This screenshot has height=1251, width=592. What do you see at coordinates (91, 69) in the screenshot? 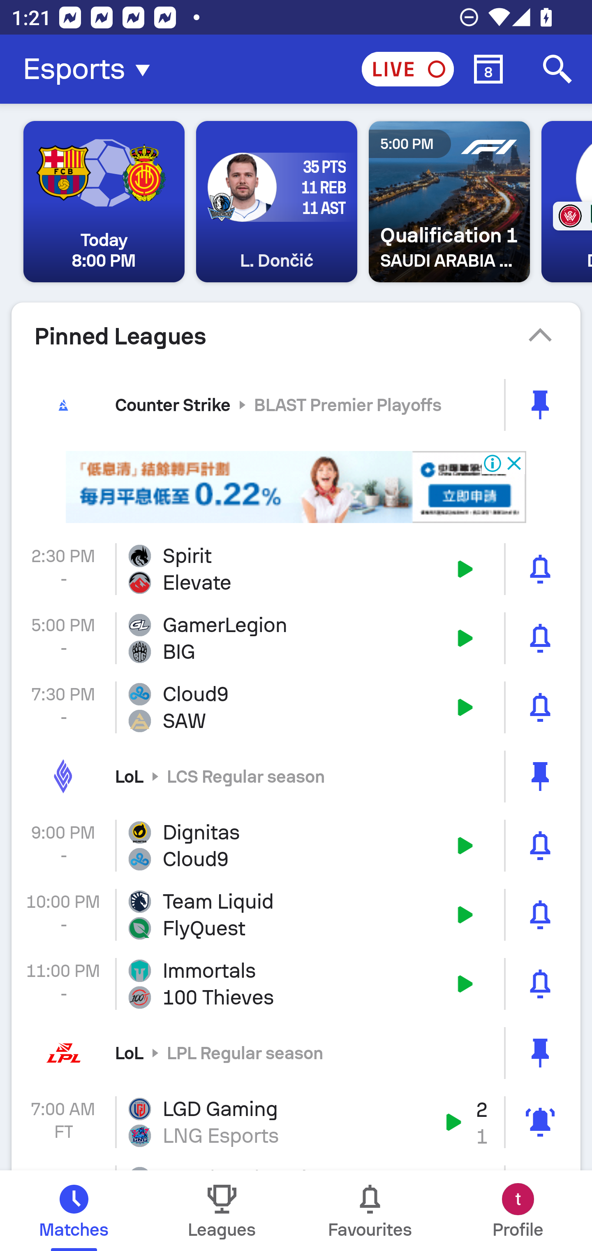
I see `Esports` at bounding box center [91, 69].